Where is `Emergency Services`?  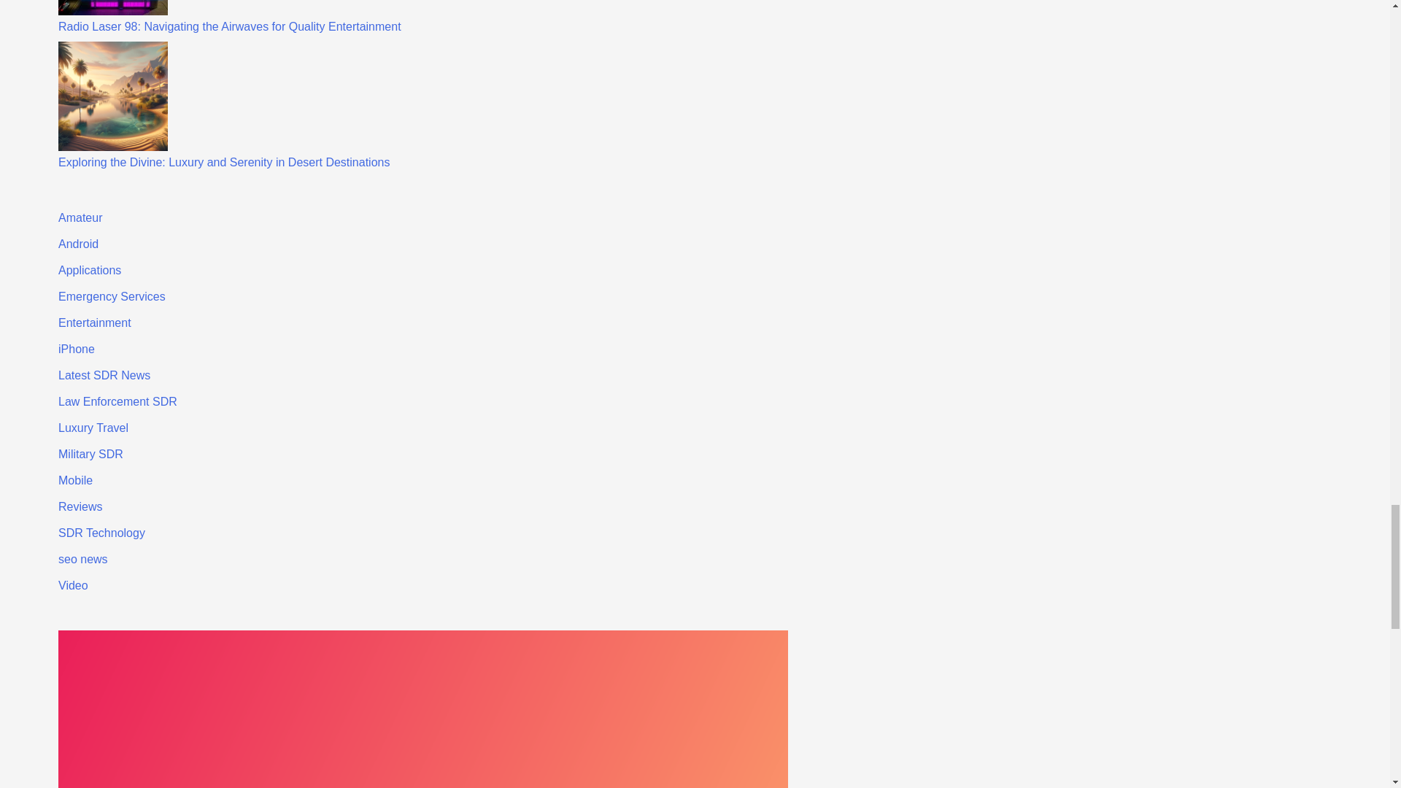 Emergency Services is located at coordinates (112, 296).